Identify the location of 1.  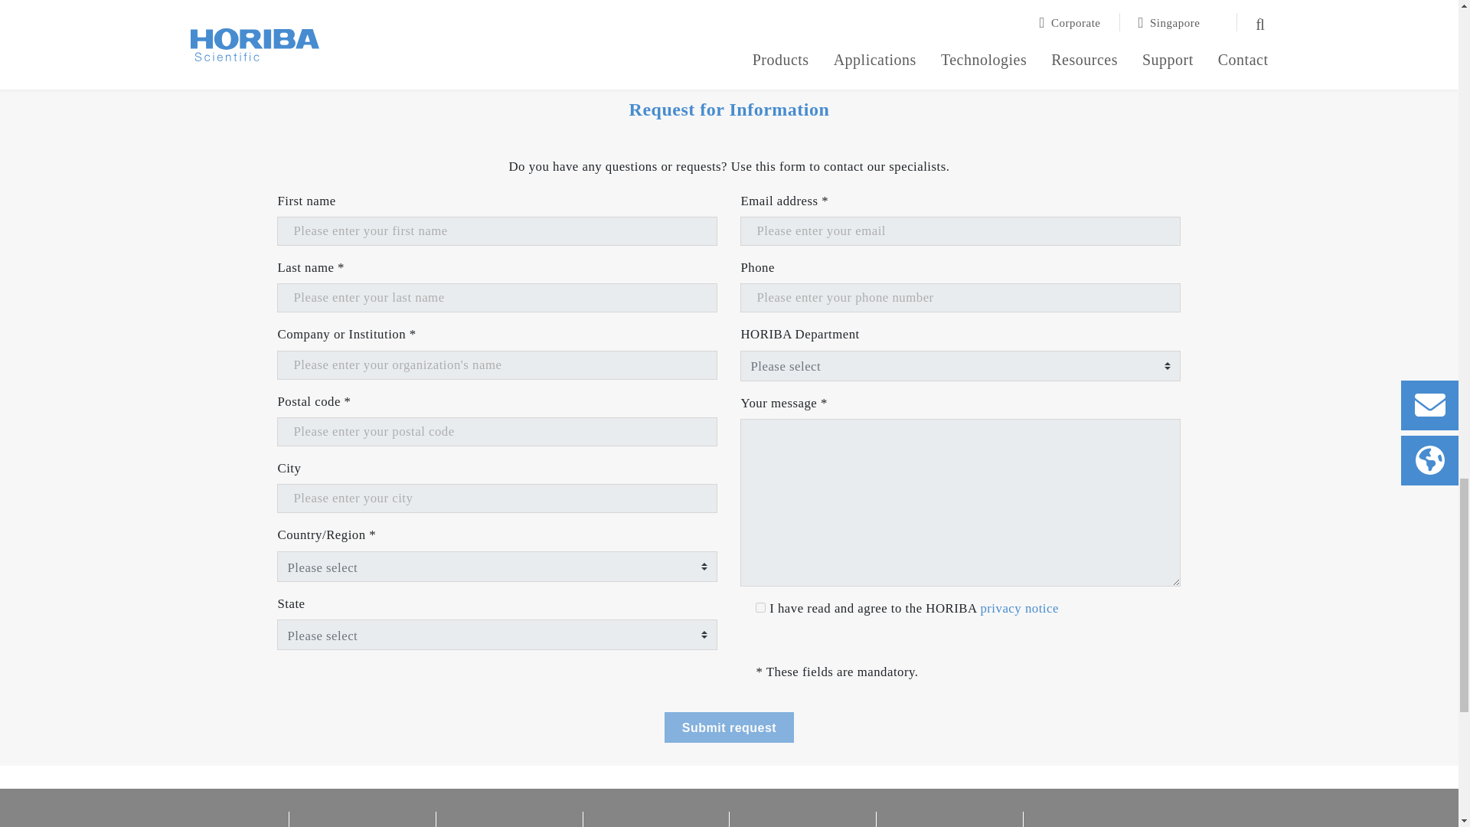
(760, 608).